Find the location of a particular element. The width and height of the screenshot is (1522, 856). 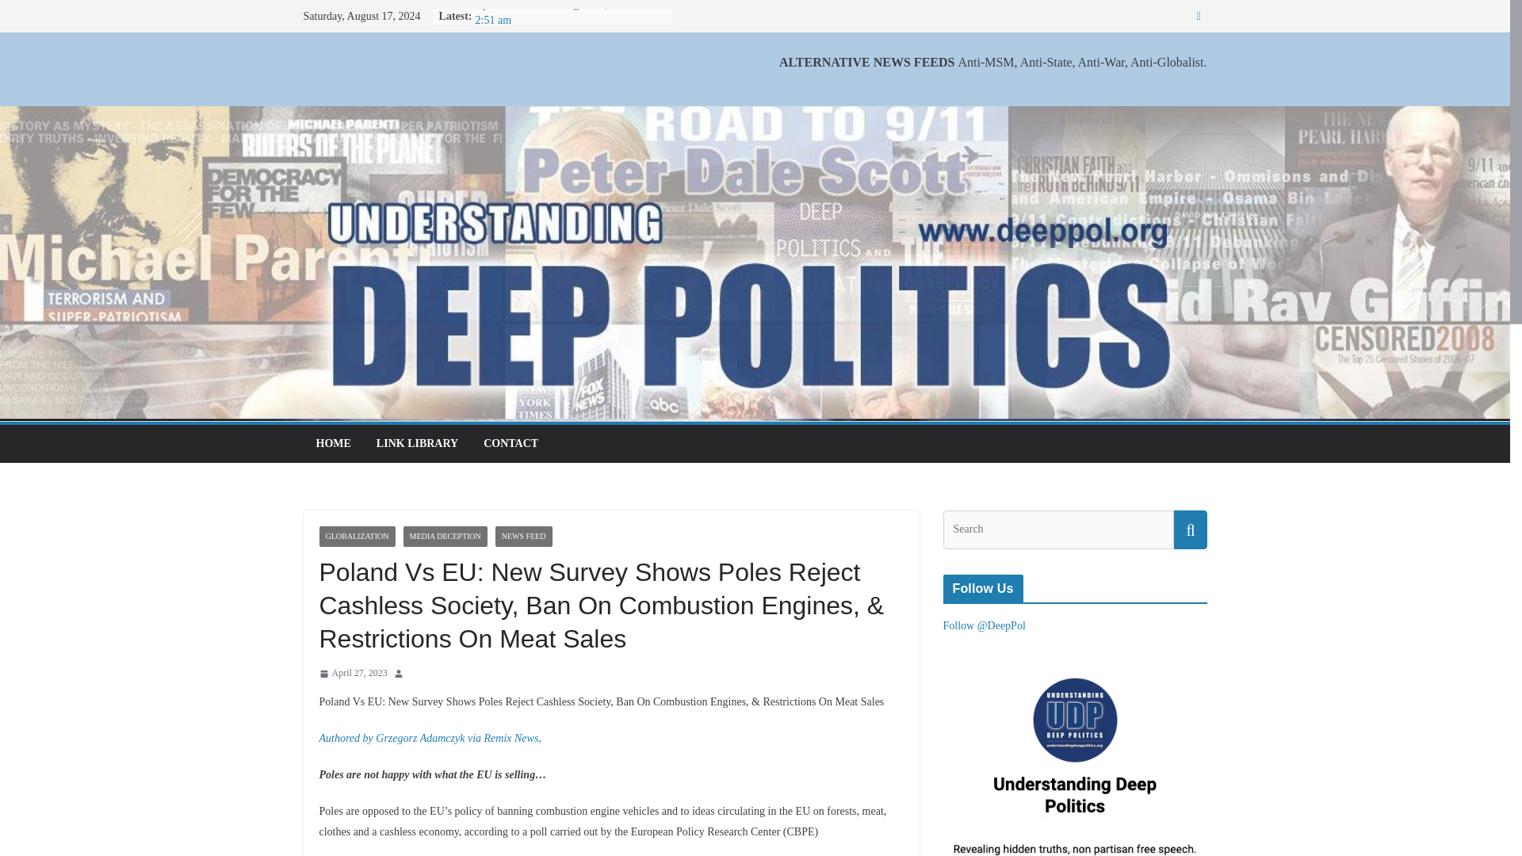

Authored by Grzegorz Adamczyk via Remix News, is located at coordinates (429, 738).